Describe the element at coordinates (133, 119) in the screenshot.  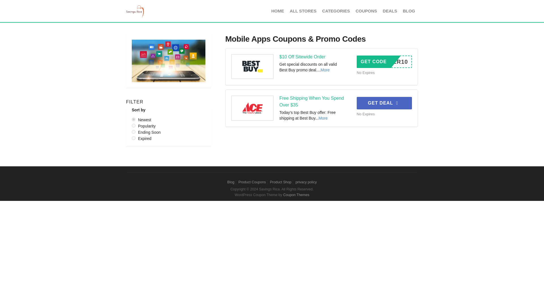
I see `expired` at that location.